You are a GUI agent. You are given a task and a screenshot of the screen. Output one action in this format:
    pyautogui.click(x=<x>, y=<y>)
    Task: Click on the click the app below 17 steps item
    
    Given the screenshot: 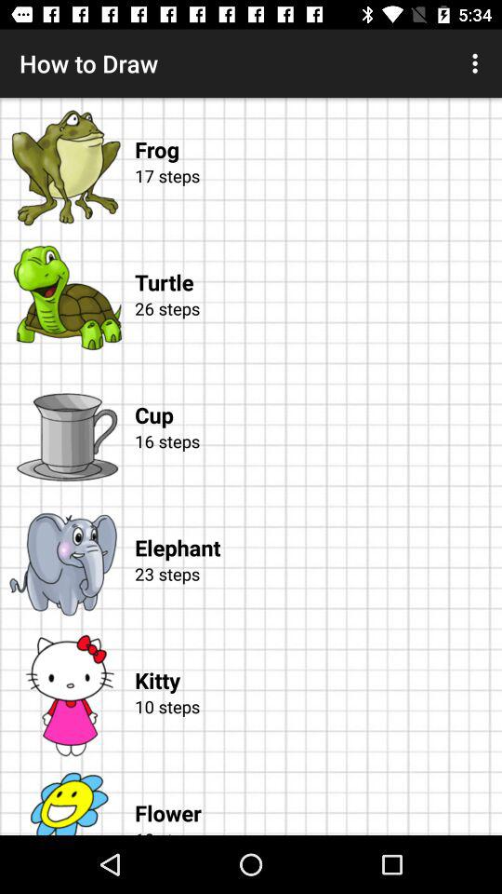 What is the action you would take?
    pyautogui.click(x=318, y=264)
    